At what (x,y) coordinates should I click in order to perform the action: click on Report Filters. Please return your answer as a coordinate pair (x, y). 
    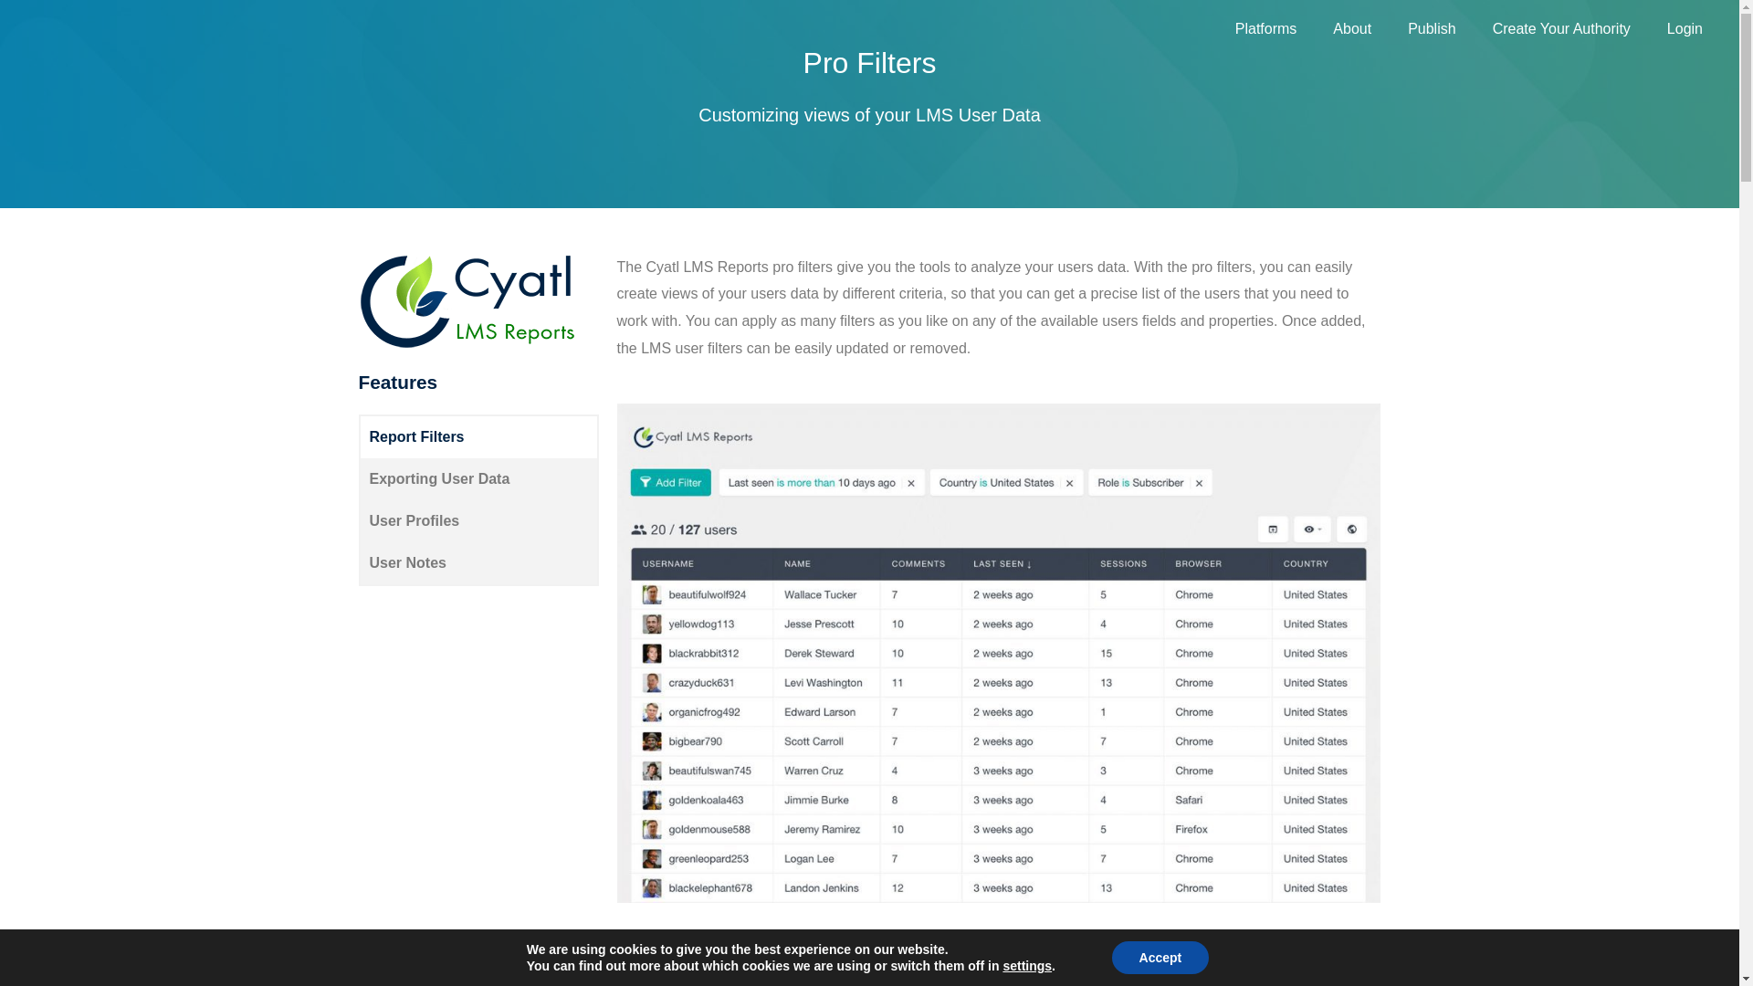
    Looking at the image, I should click on (477, 436).